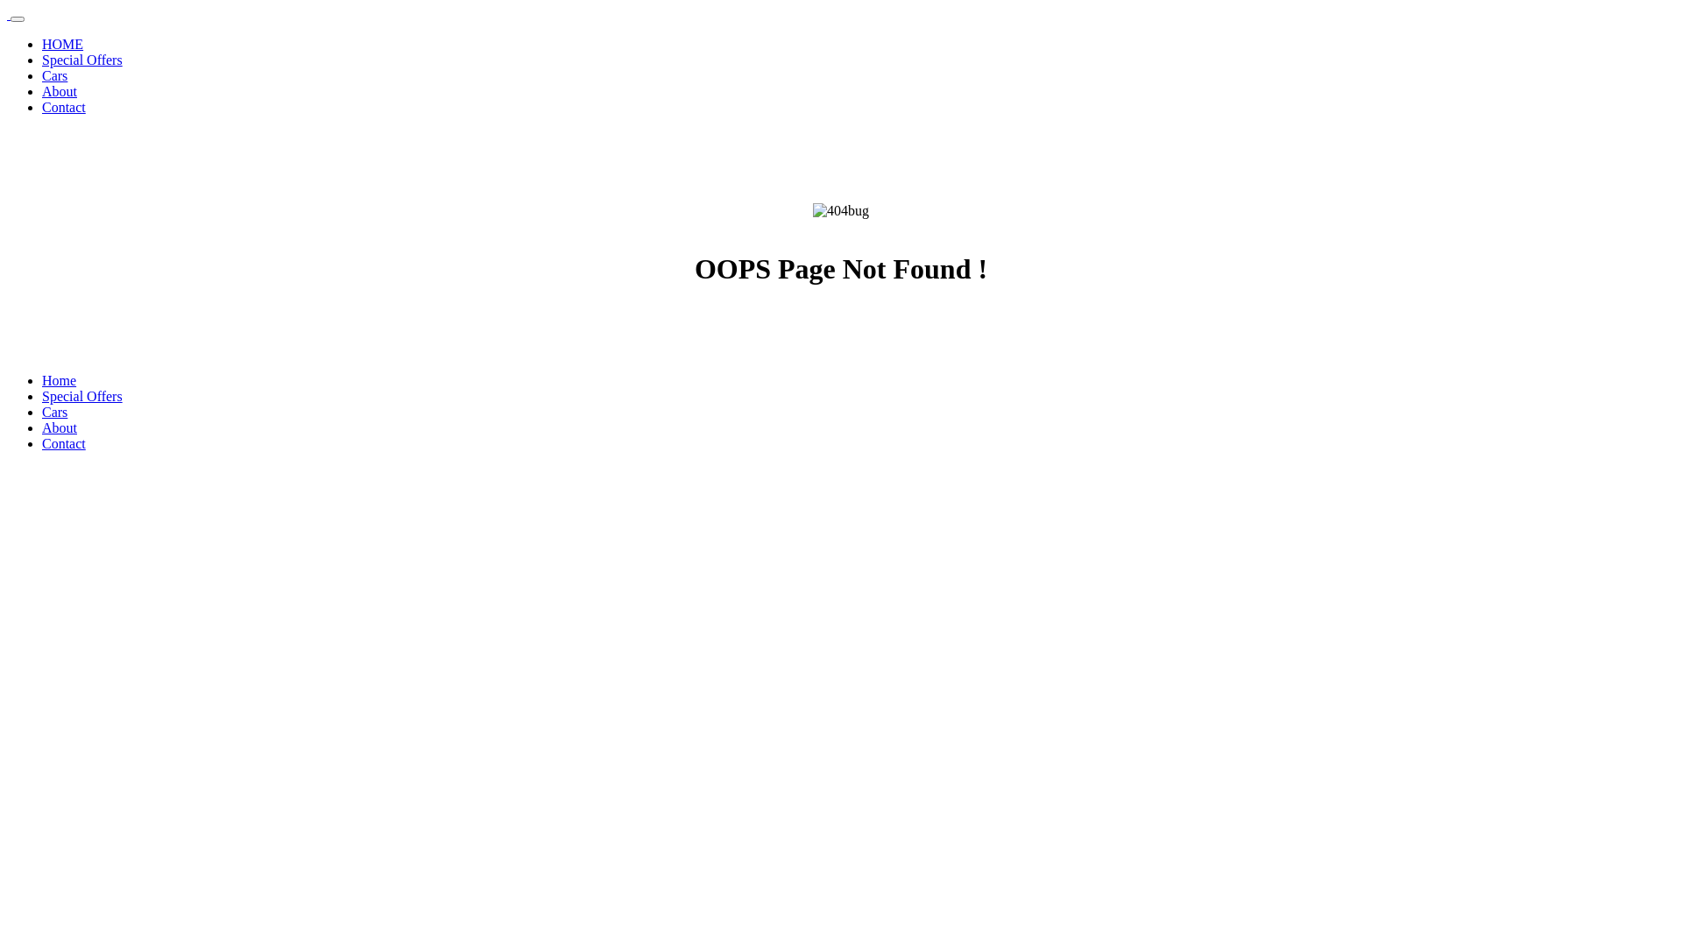  Describe the element at coordinates (63, 44) in the screenshot. I see `HOME` at that location.